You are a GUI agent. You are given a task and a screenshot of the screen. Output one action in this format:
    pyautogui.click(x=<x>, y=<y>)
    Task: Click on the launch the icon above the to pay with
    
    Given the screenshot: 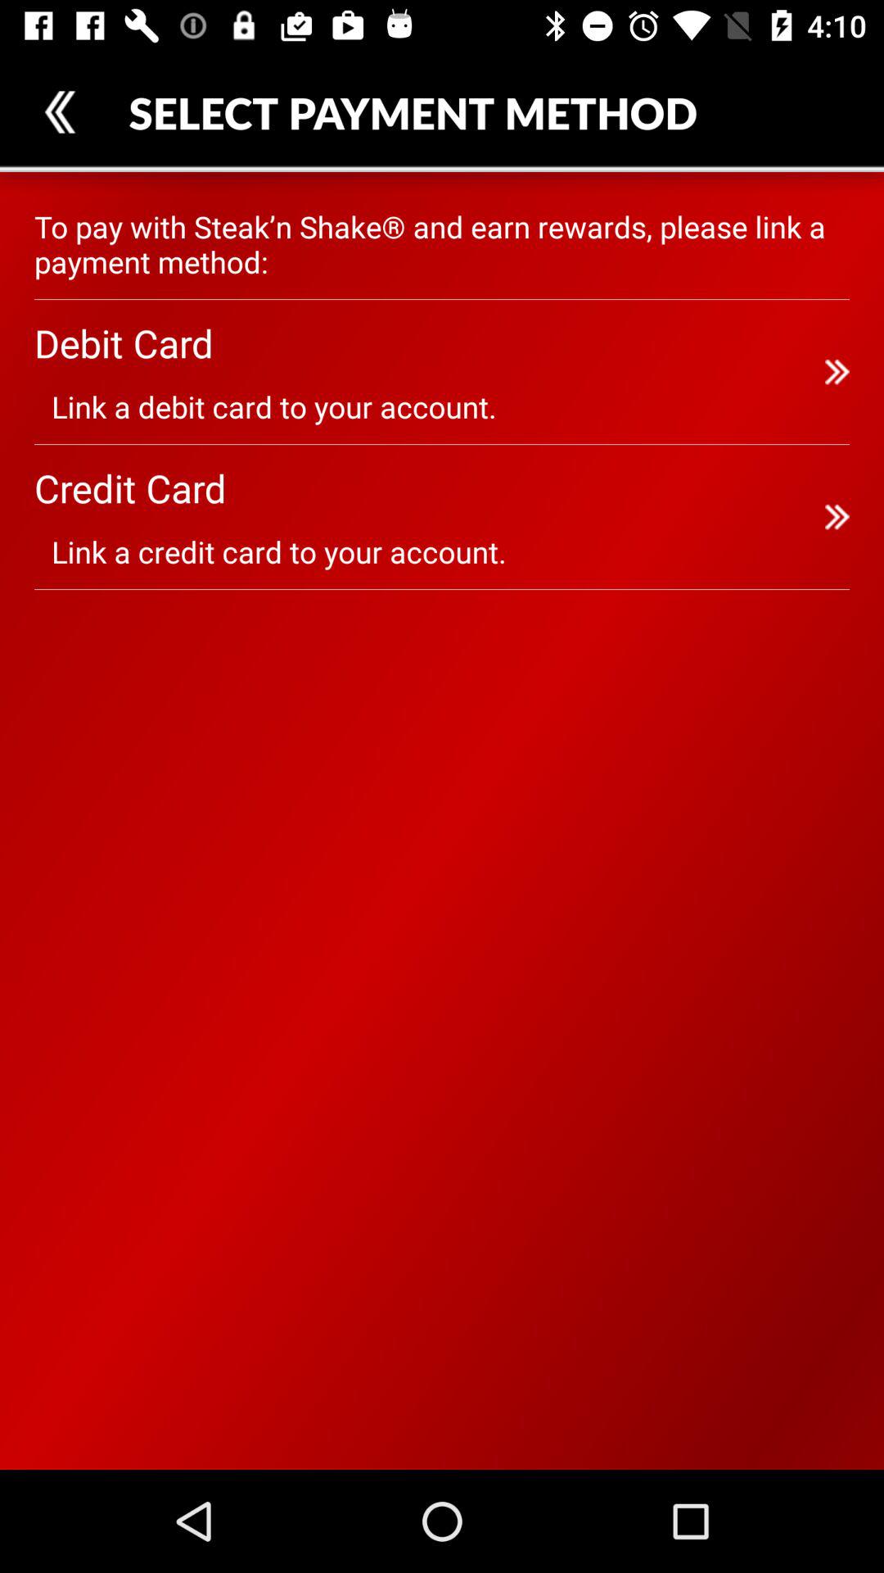 What is the action you would take?
    pyautogui.click(x=60, y=111)
    